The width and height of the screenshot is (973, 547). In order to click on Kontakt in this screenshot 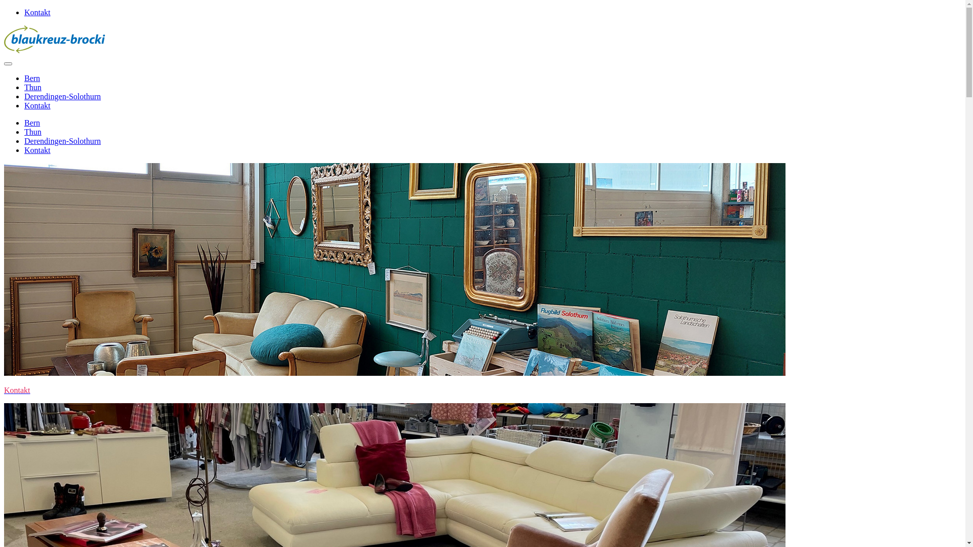, I will do `click(38, 12)`.